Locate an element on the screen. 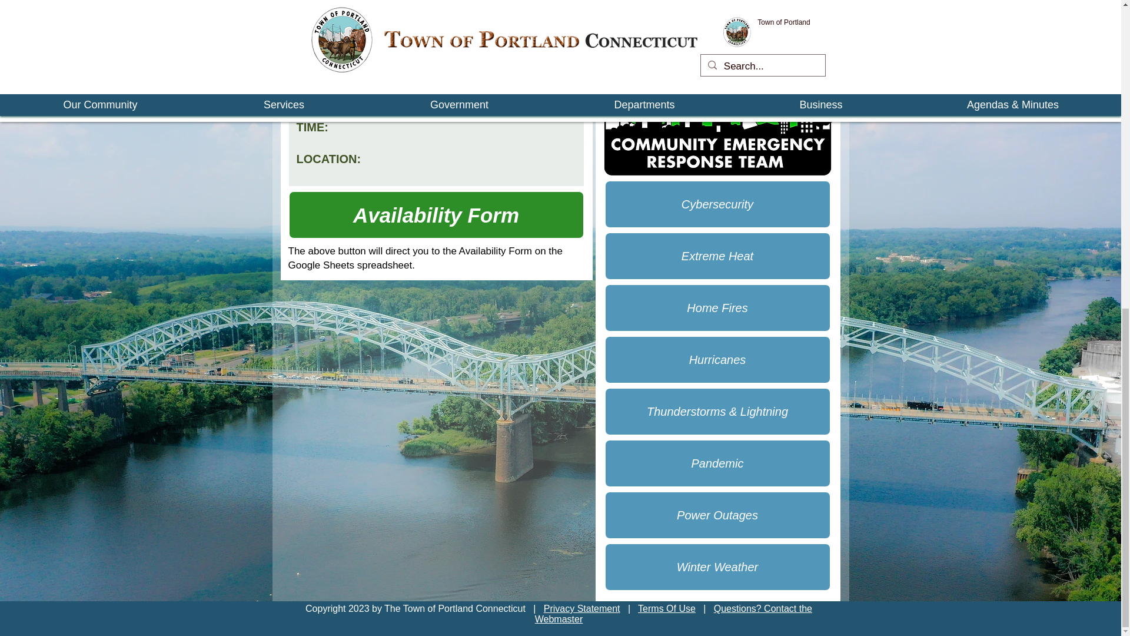  Availability Form is located at coordinates (436, 215).